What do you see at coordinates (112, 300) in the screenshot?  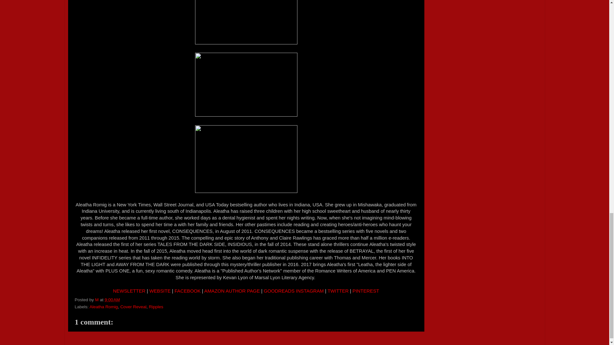 I see `permanent link` at bounding box center [112, 300].